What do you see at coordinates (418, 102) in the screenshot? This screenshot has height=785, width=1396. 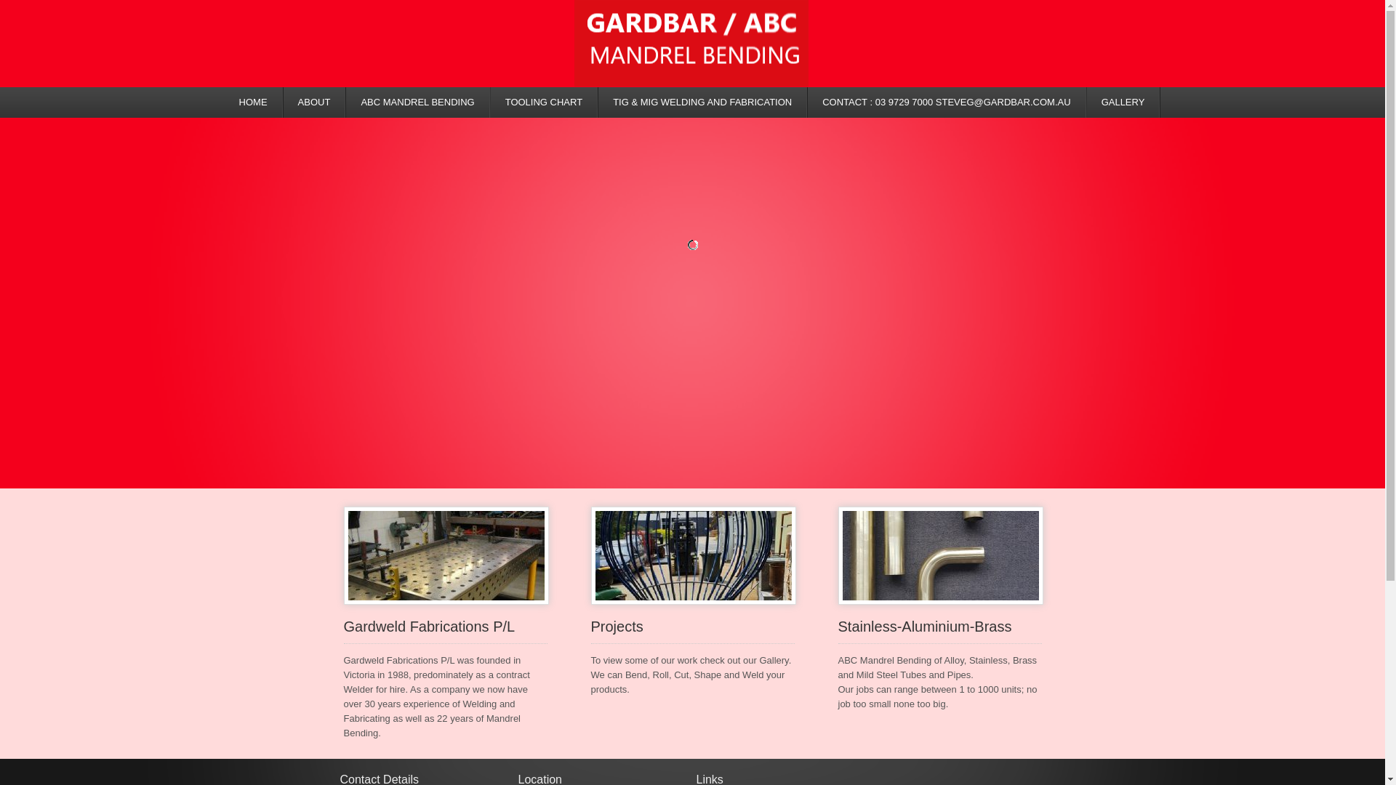 I see `ABC MANDREL BENDING` at bounding box center [418, 102].